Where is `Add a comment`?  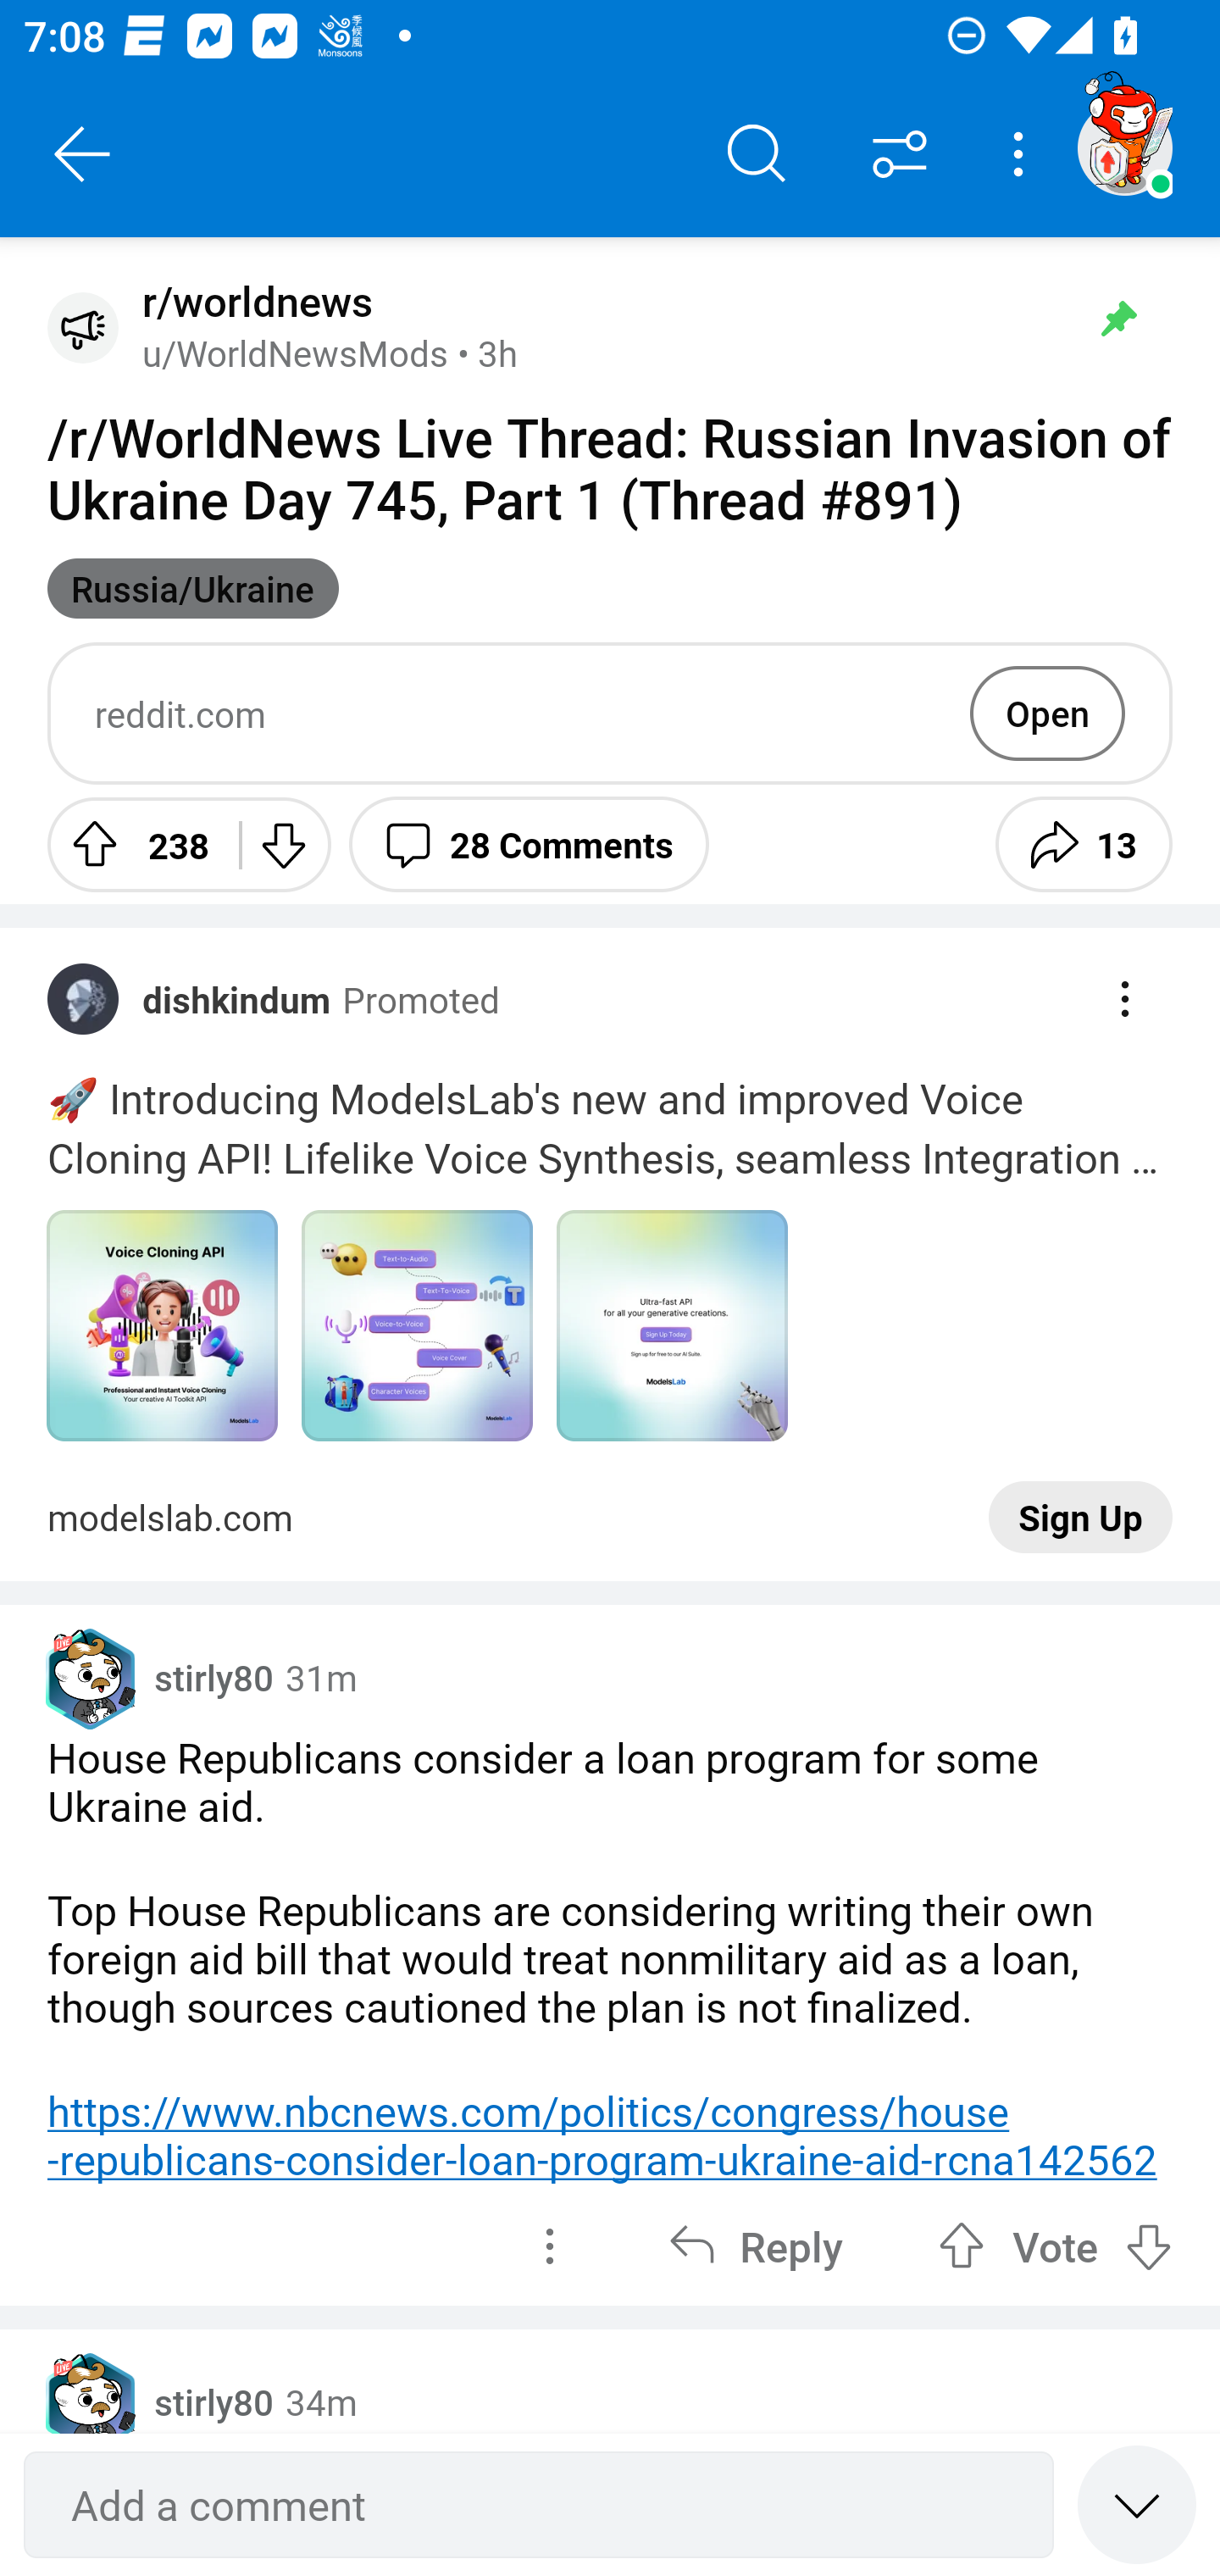
Add a comment is located at coordinates (539, 2505).